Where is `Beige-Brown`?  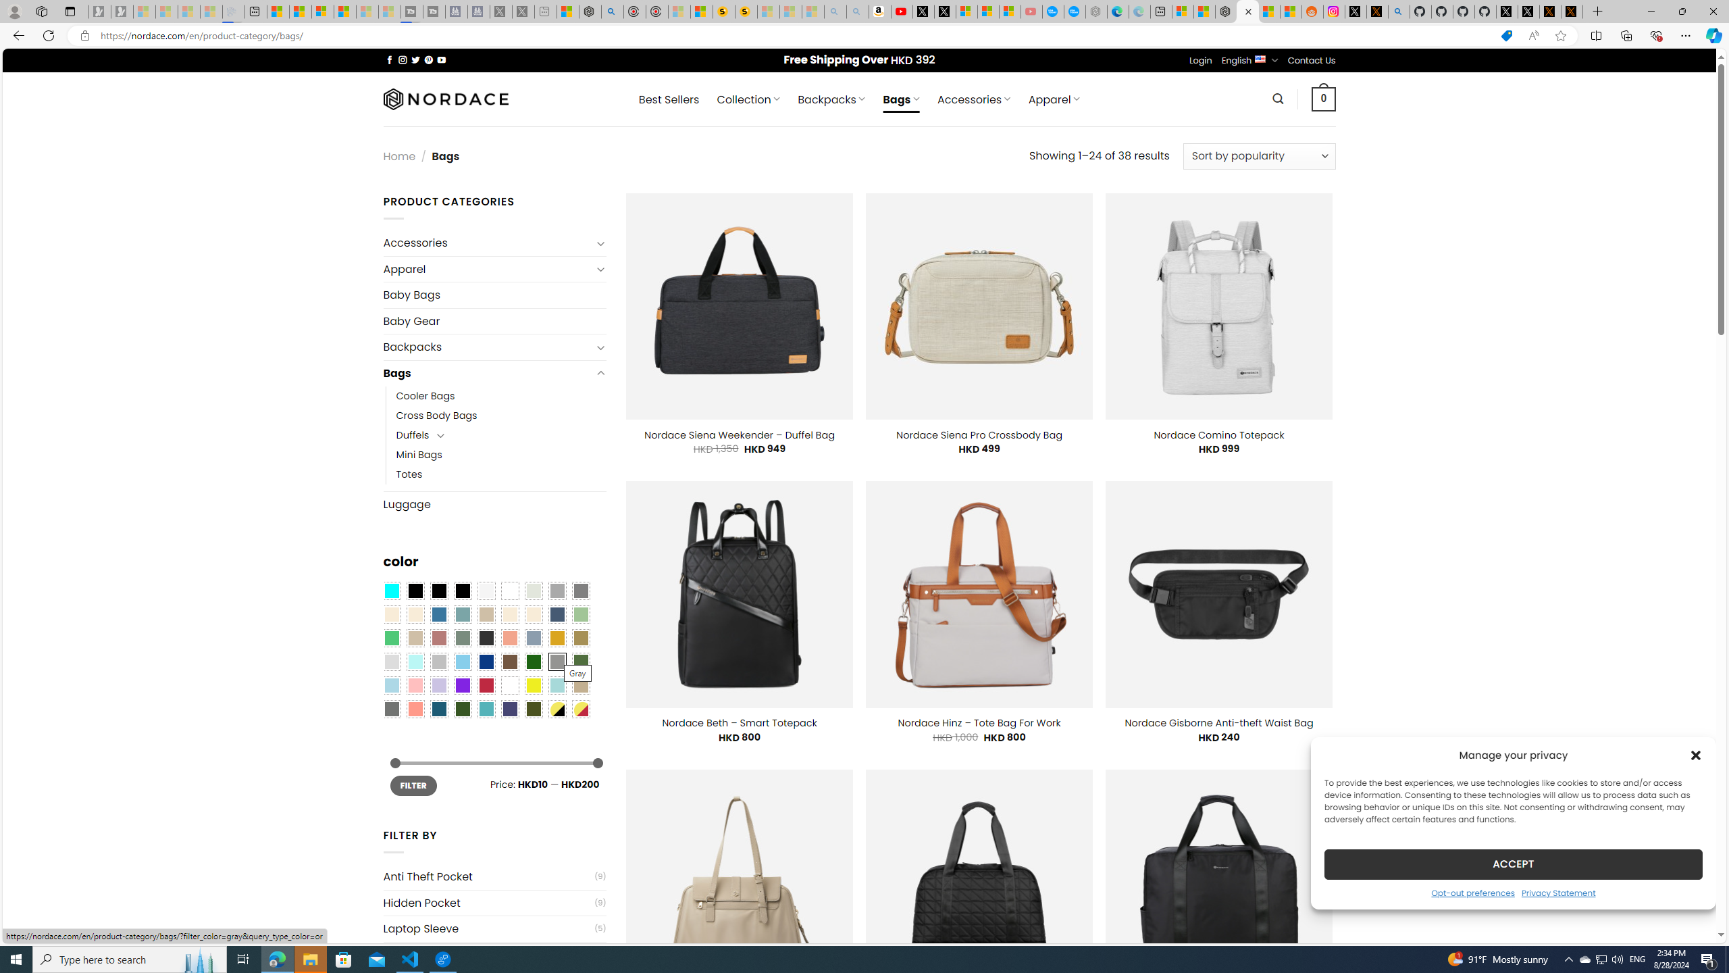
Beige-Brown is located at coordinates (415, 615).